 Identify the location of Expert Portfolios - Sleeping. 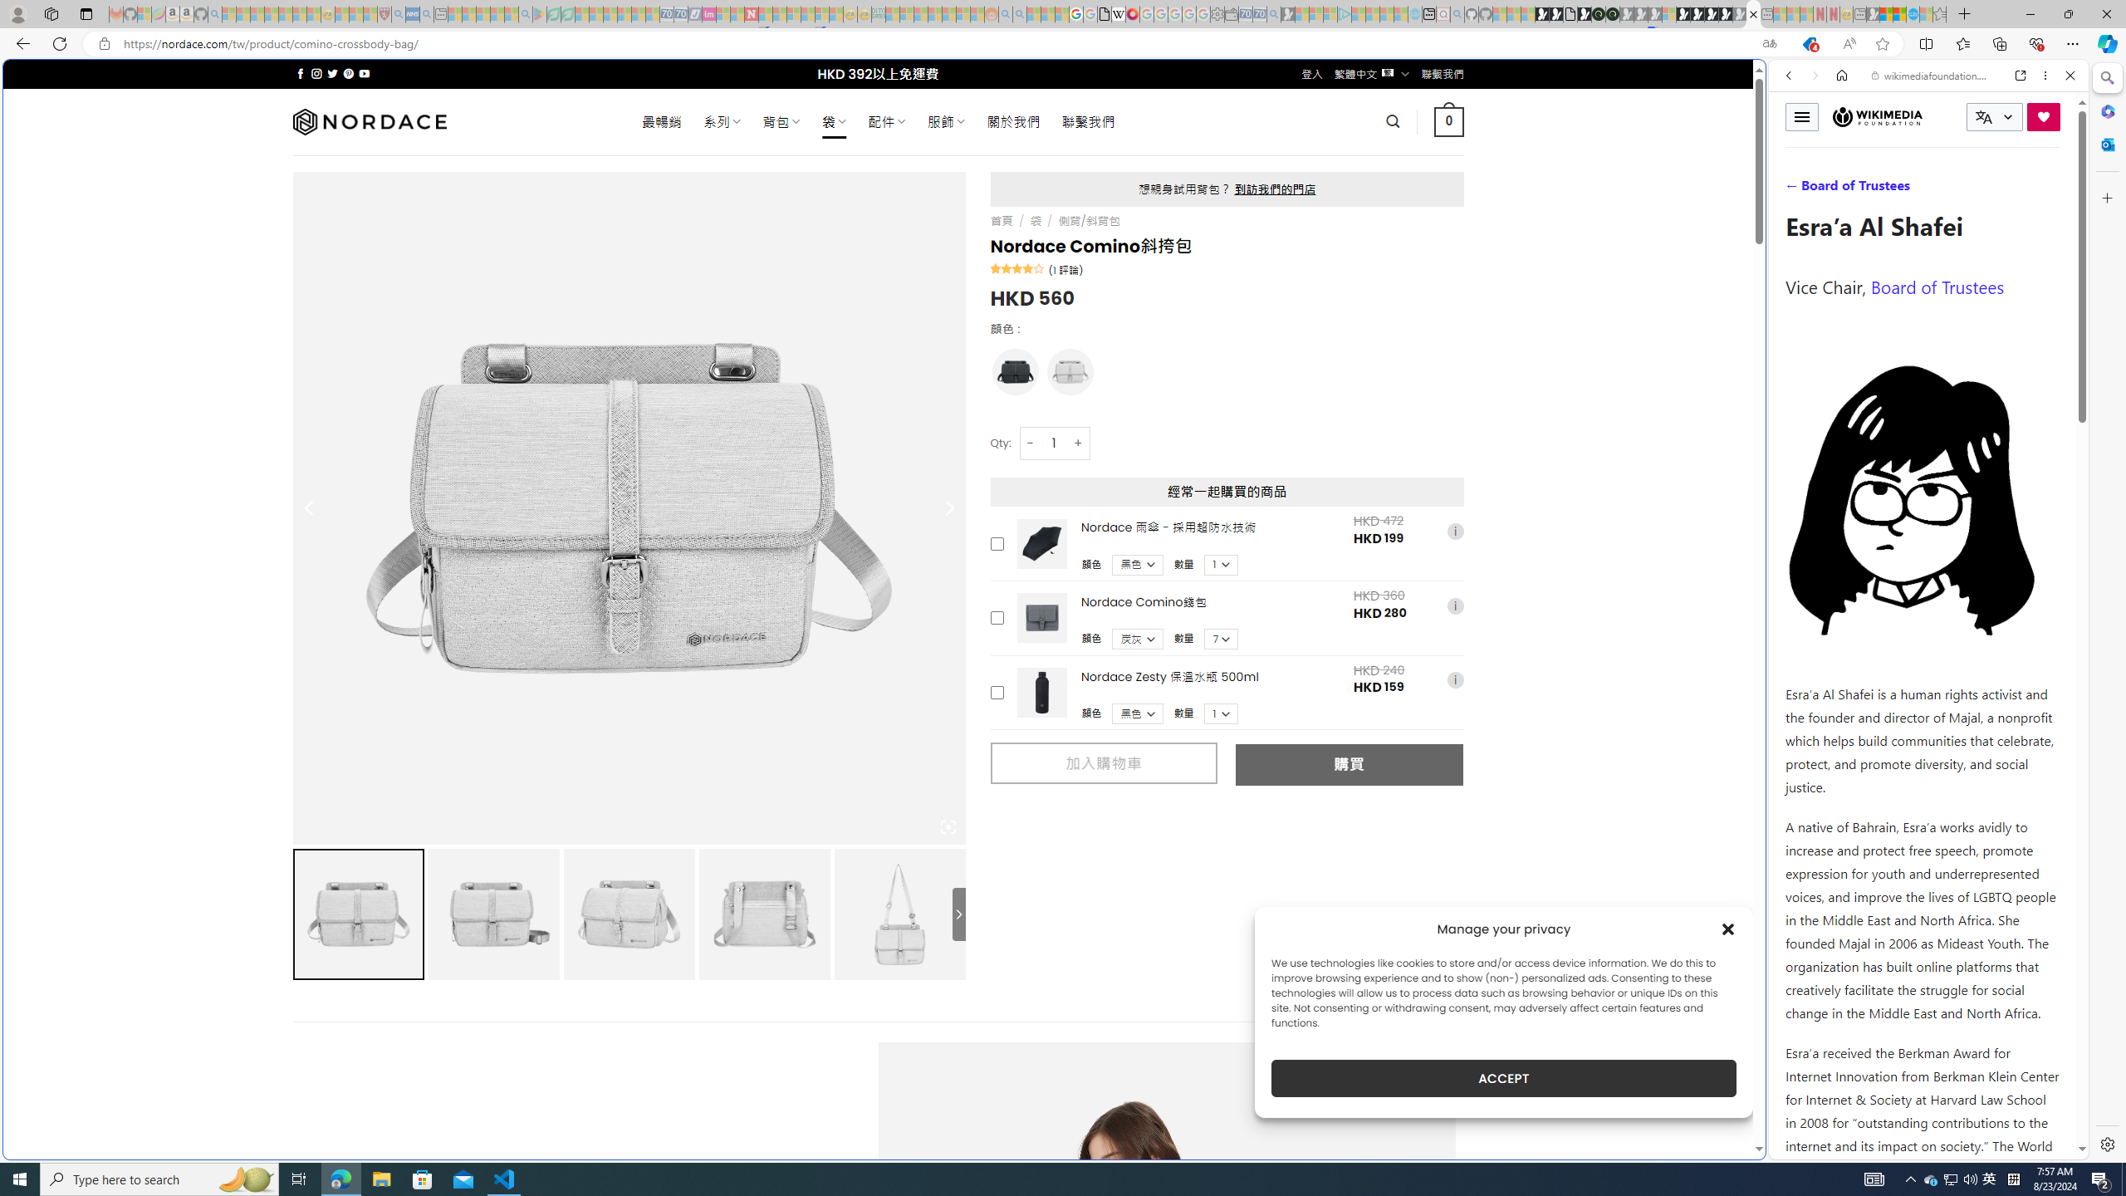
(933, 14).